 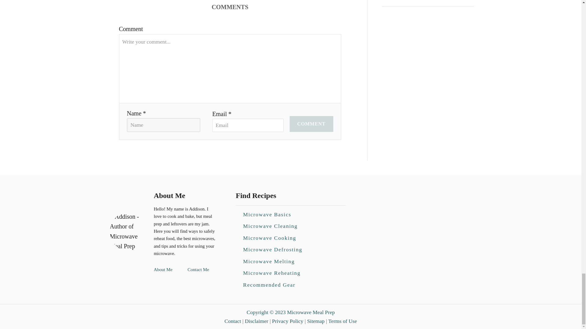 I want to click on Microwave Basics, so click(x=267, y=214).